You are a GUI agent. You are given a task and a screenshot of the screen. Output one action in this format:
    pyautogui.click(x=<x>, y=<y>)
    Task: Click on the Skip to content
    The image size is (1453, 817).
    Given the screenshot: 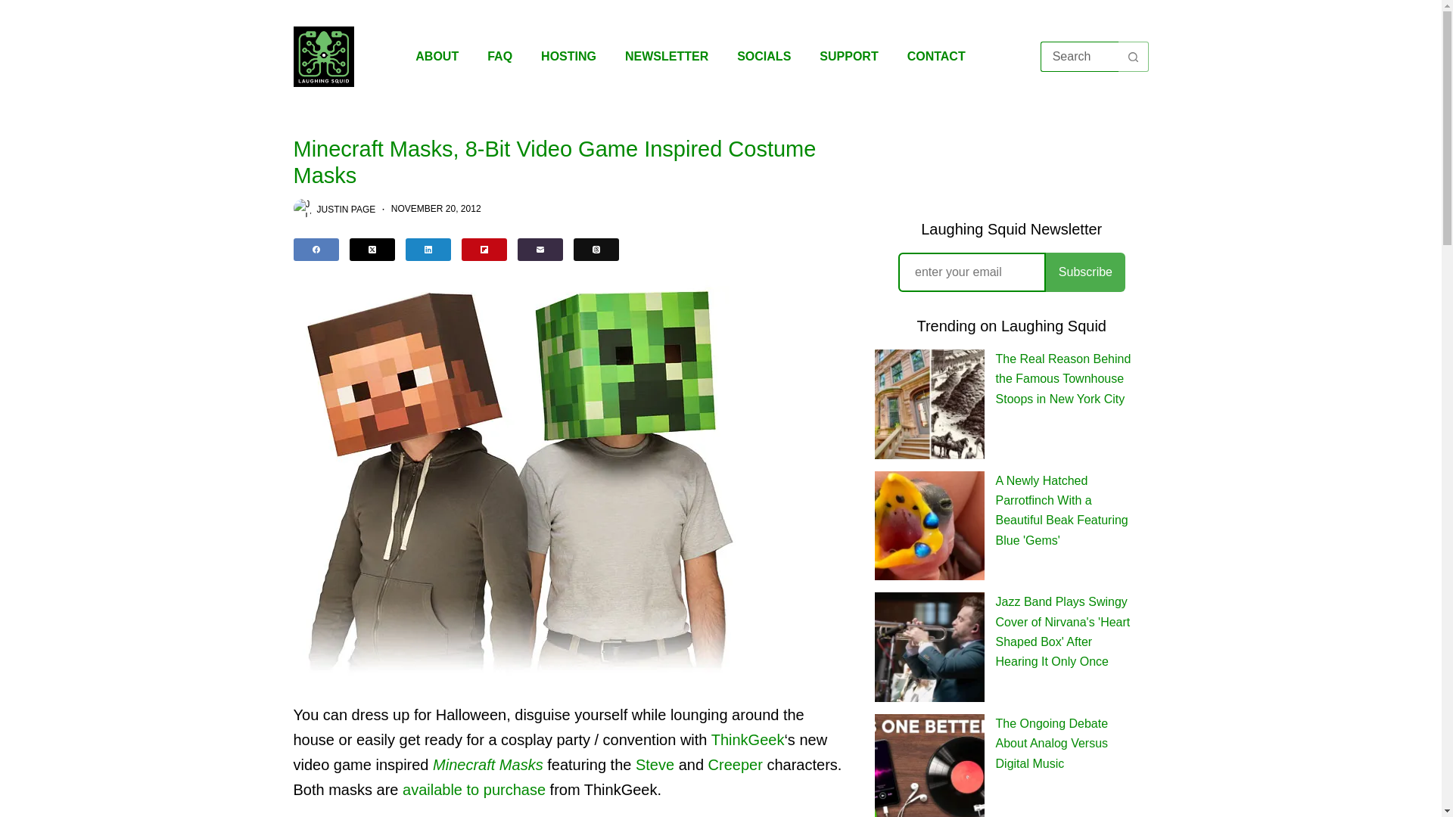 What is the action you would take?
    pyautogui.click(x=15, y=8)
    